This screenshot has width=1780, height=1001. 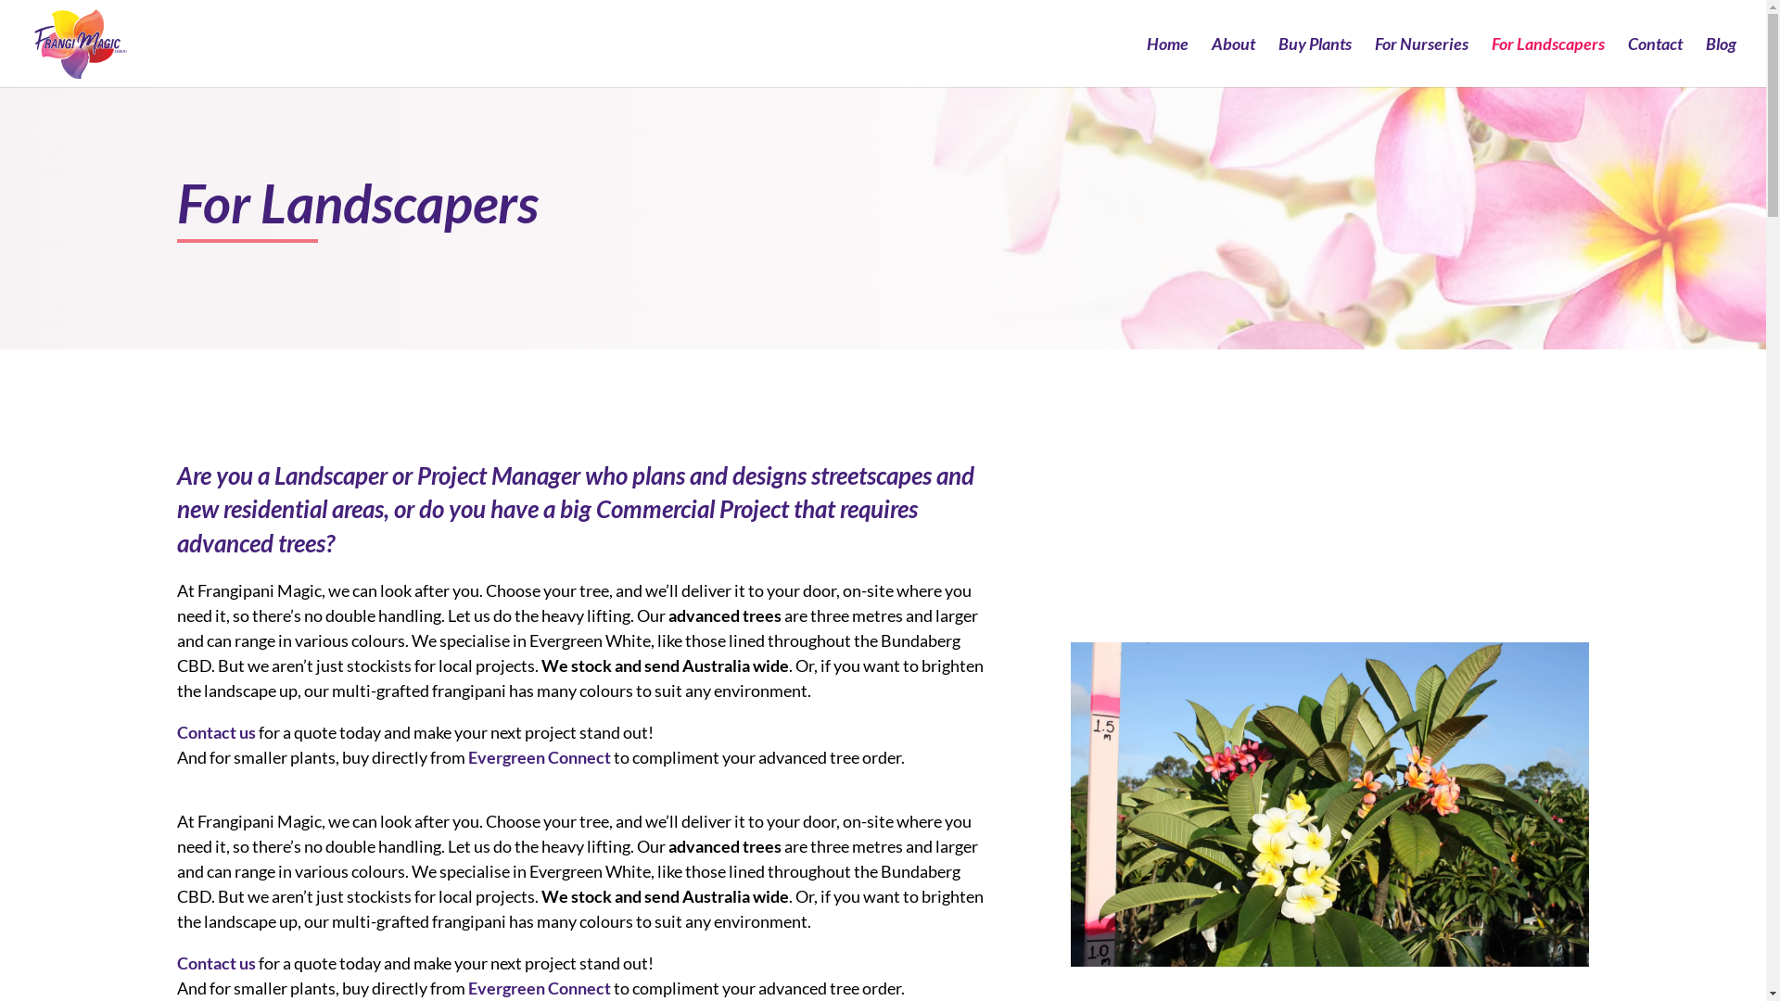 I want to click on Contact us, so click(x=215, y=732).